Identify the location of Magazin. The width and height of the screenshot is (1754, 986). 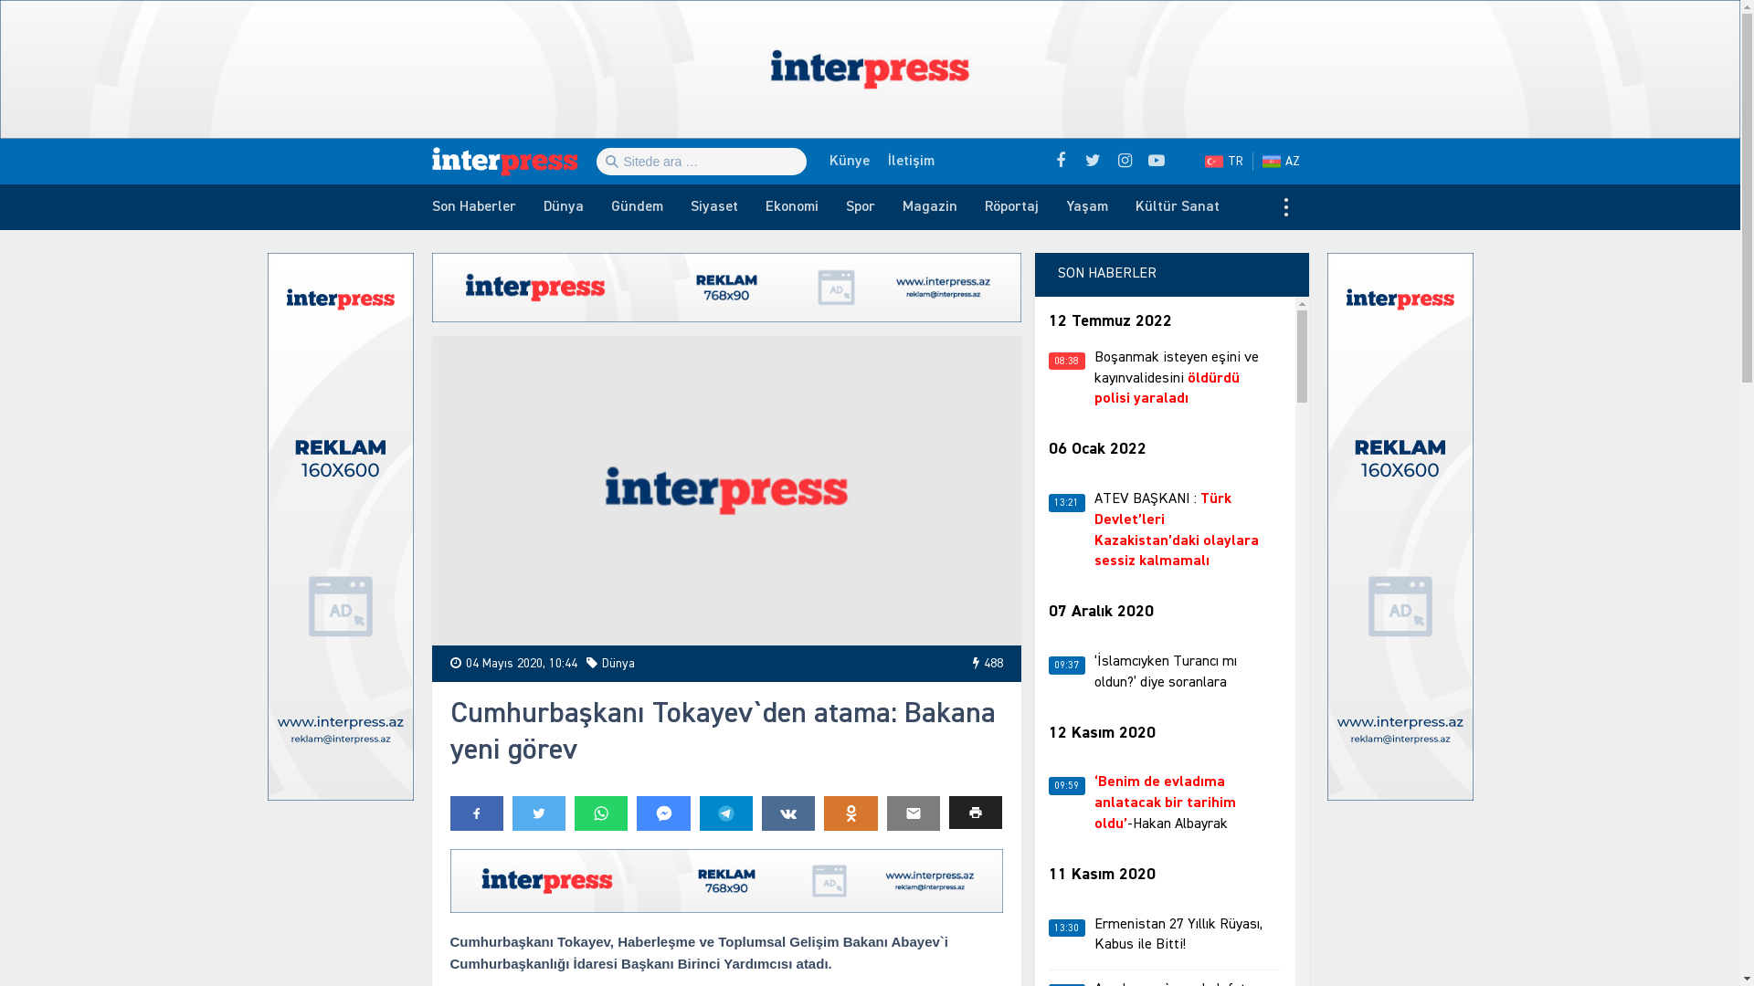
(929, 207).